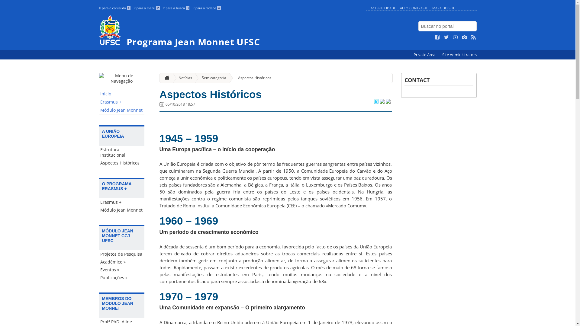  Describe the element at coordinates (176, 8) in the screenshot. I see `Ir para a busca 3` at that location.